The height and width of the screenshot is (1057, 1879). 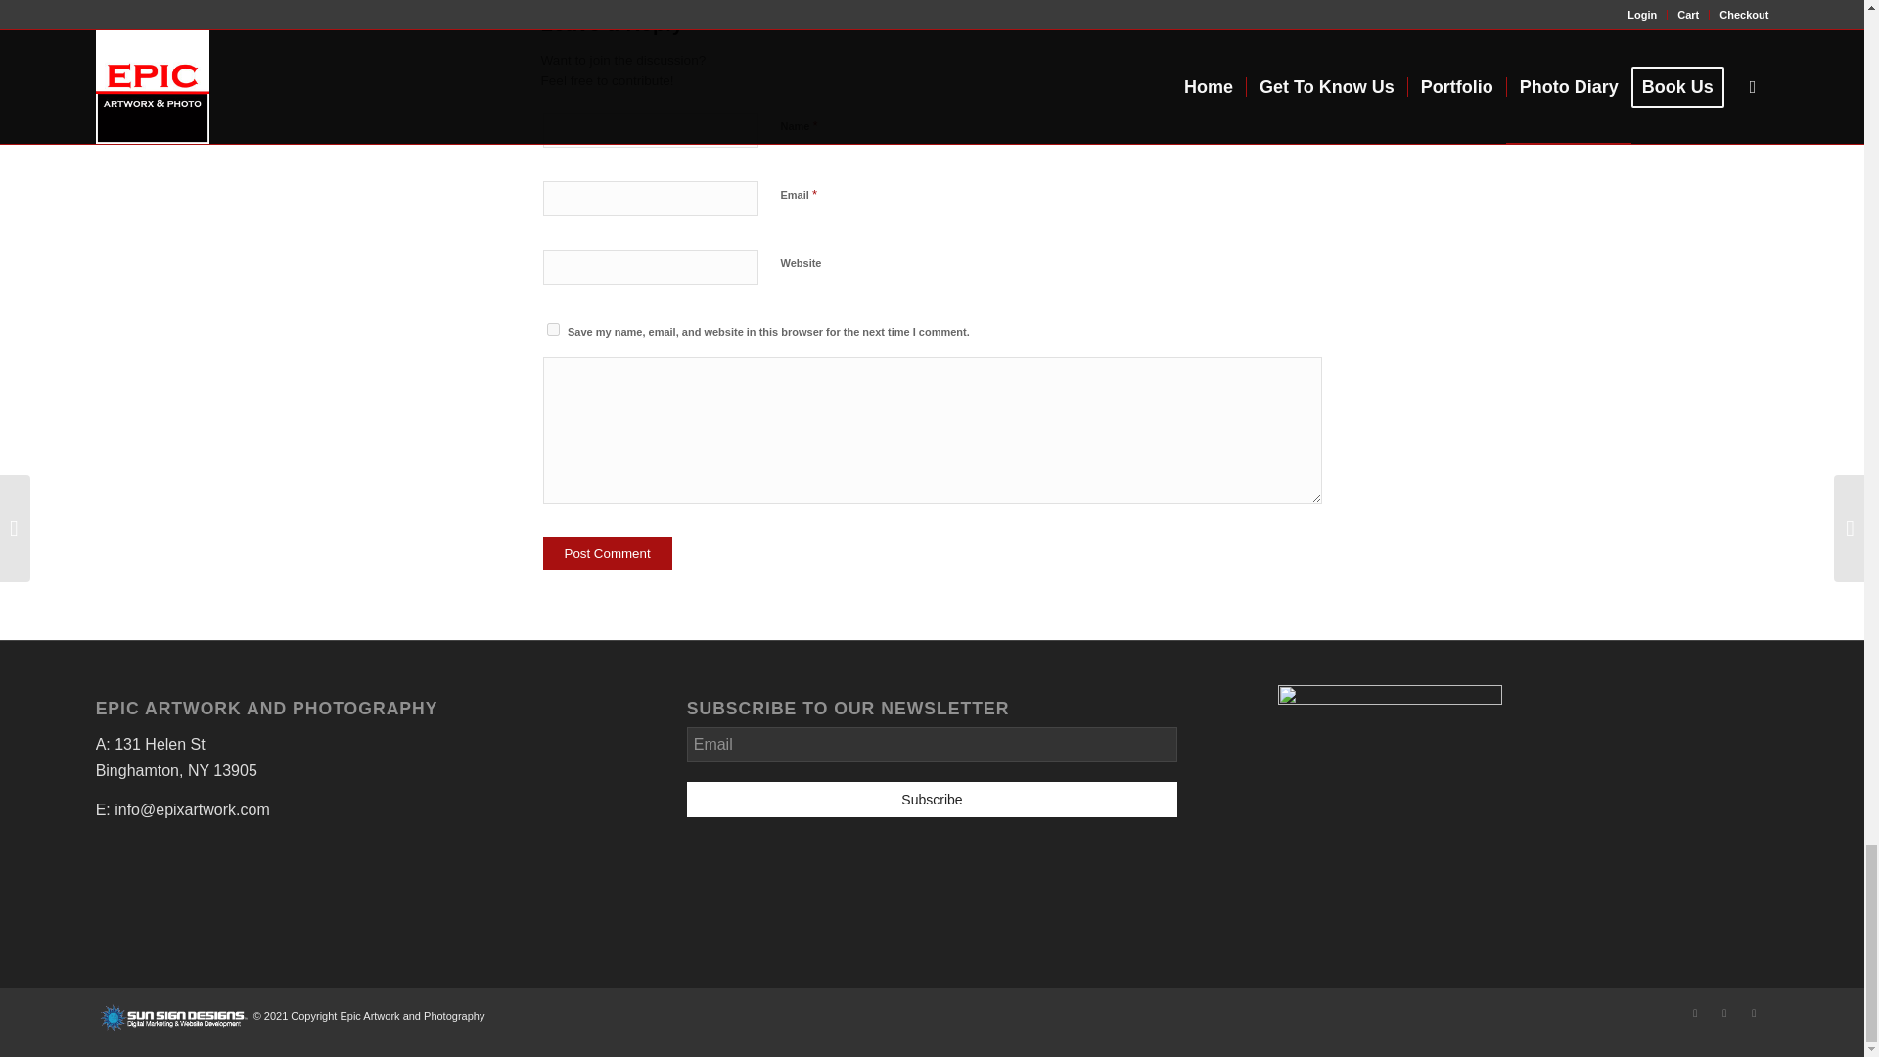 I want to click on Sun Sign Designs , so click(x=174, y=1029).